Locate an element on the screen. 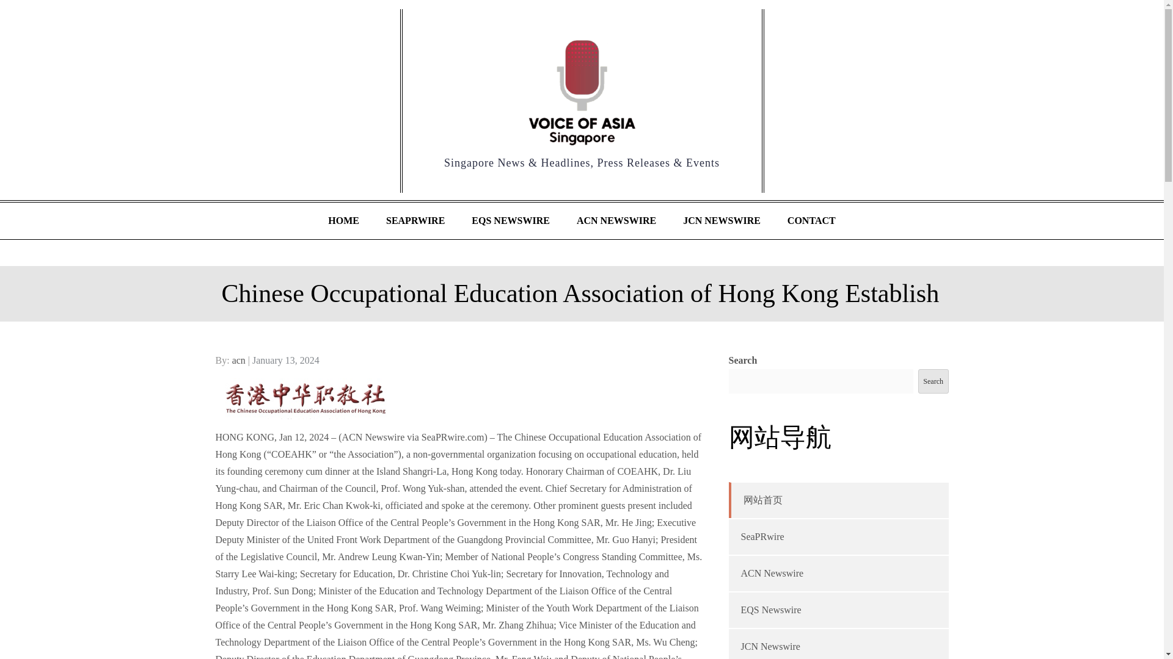 This screenshot has height=659, width=1173. acn is located at coordinates (238, 360).